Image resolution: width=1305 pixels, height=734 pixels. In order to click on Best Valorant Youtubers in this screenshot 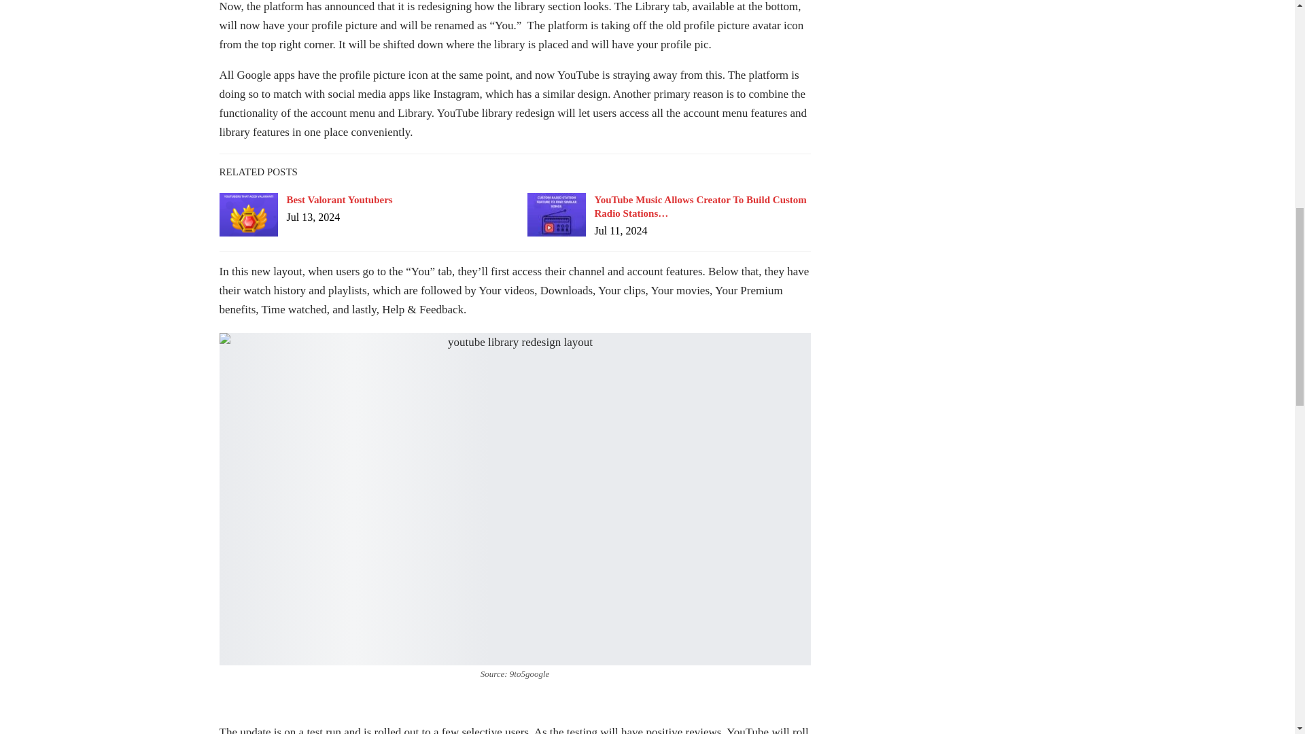, I will do `click(247, 215)`.